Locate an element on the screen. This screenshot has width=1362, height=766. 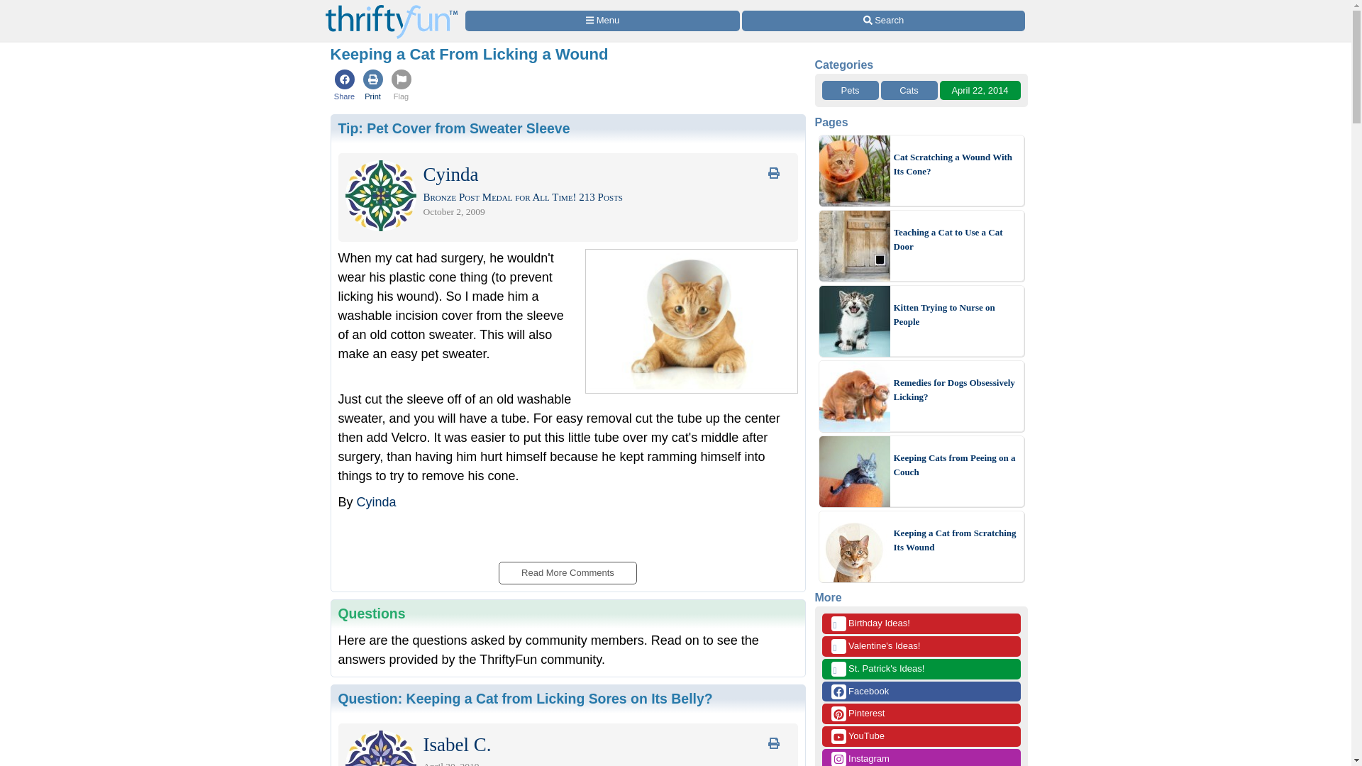
Cyinda is located at coordinates (450, 177).